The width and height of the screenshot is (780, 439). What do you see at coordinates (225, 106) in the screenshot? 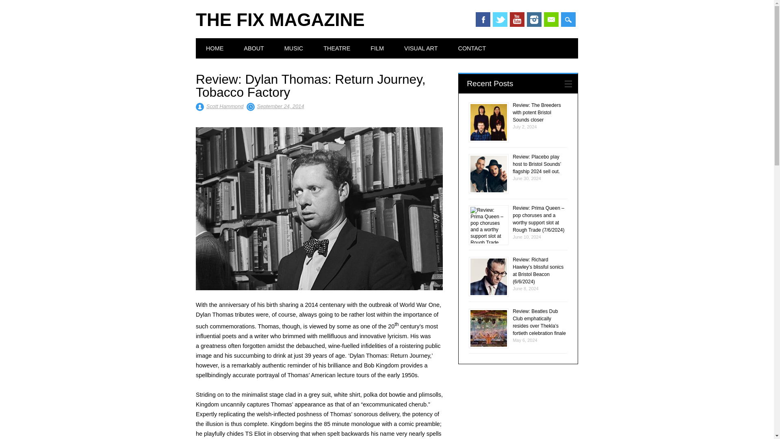
I see `Scott Hammond` at bounding box center [225, 106].